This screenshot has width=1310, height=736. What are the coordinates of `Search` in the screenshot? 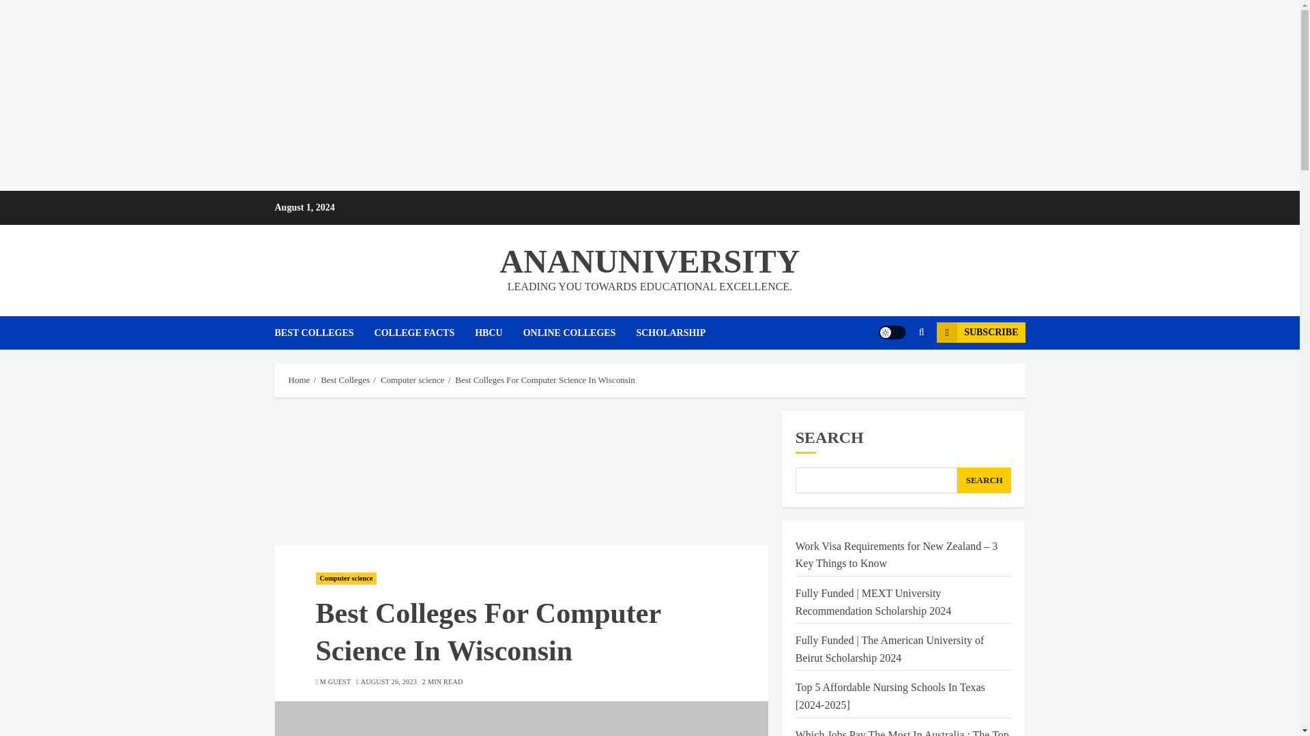 It's located at (895, 374).